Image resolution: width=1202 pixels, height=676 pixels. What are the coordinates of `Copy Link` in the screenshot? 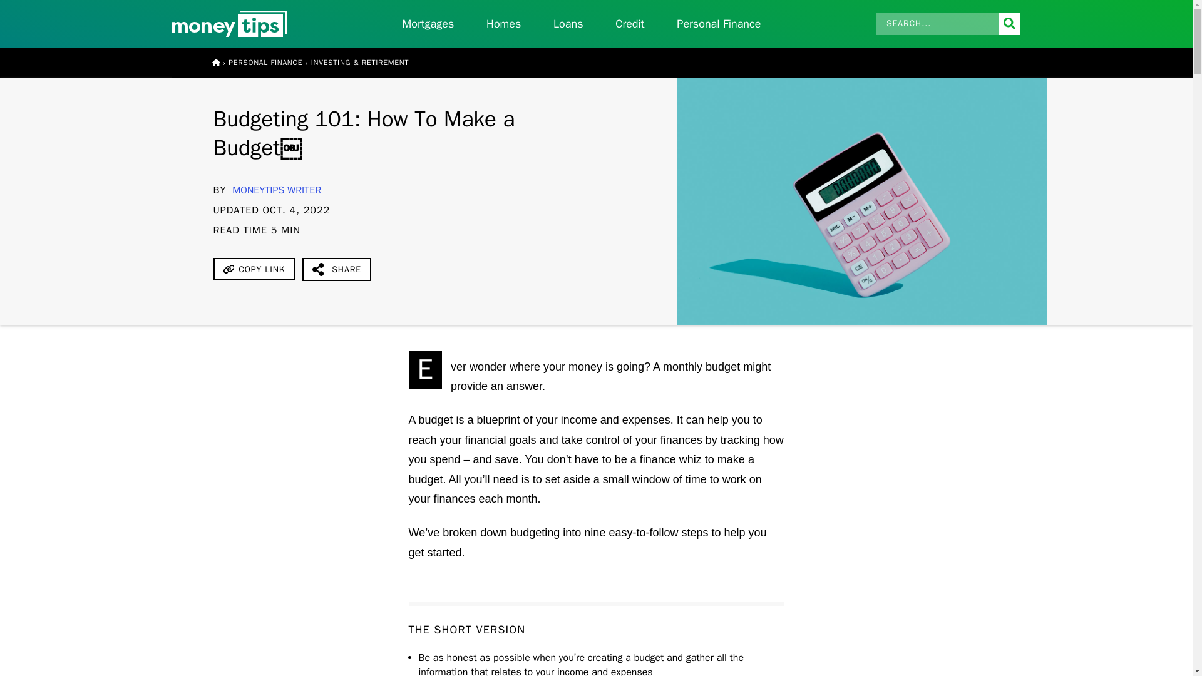 It's located at (253, 269).